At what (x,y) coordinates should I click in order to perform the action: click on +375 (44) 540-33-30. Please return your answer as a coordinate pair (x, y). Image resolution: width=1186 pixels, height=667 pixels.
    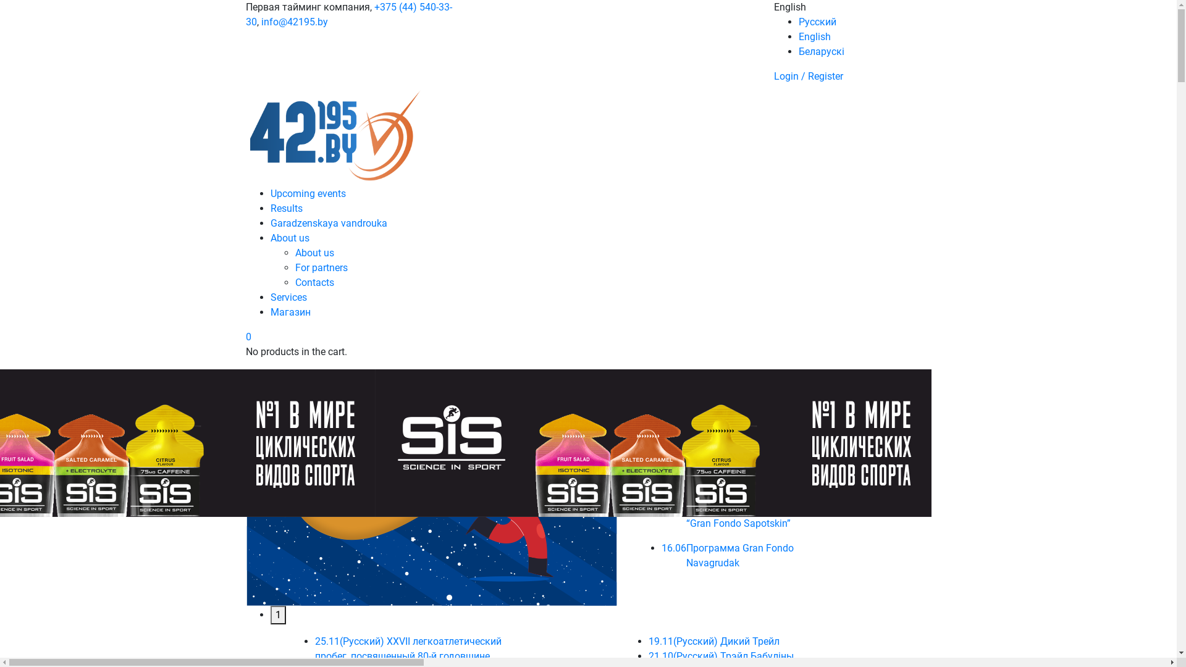
    Looking at the image, I should click on (349, 15).